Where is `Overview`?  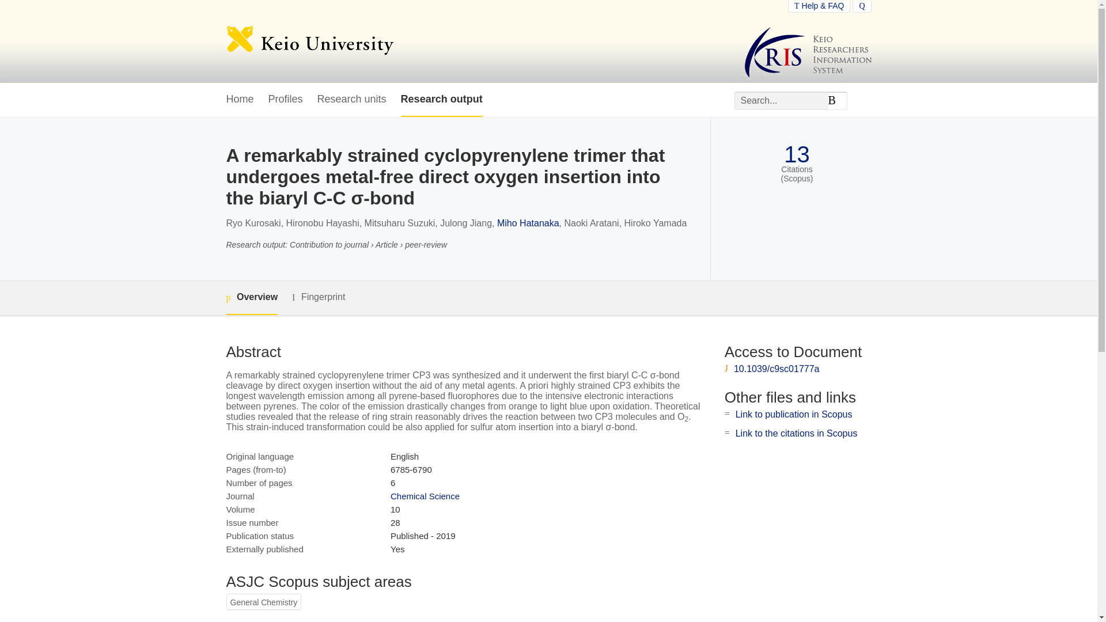
Overview is located at coordinates (251, 298).